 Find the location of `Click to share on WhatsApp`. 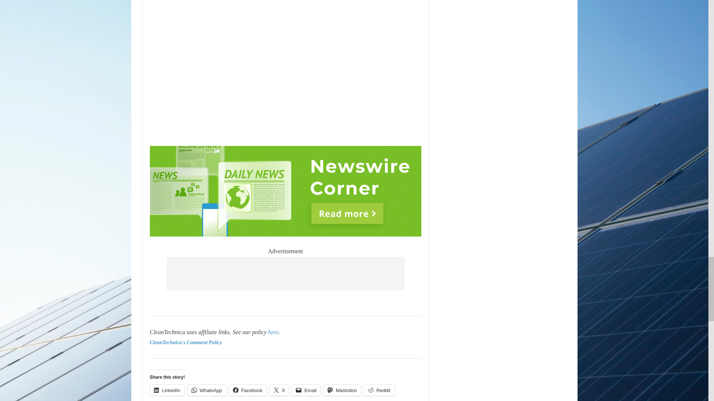

Click to share on WhatsApp is located at coordinates (207, 390).